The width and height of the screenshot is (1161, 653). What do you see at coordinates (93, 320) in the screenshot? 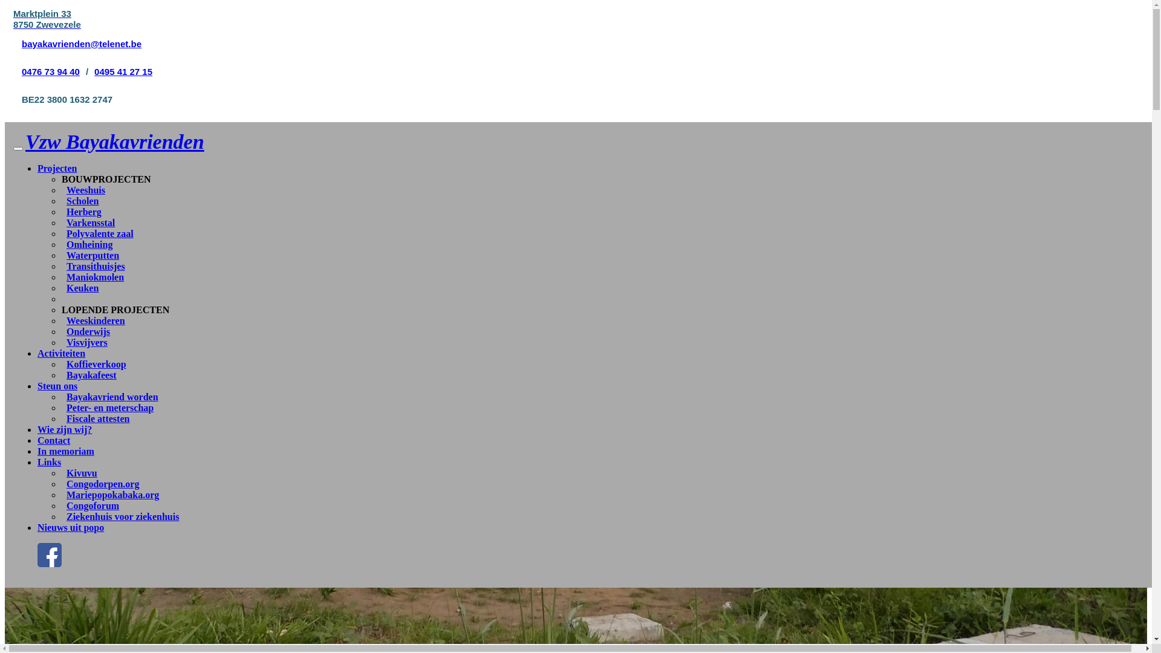
I see `Weeskinderen` at bounding box center [93, 320].